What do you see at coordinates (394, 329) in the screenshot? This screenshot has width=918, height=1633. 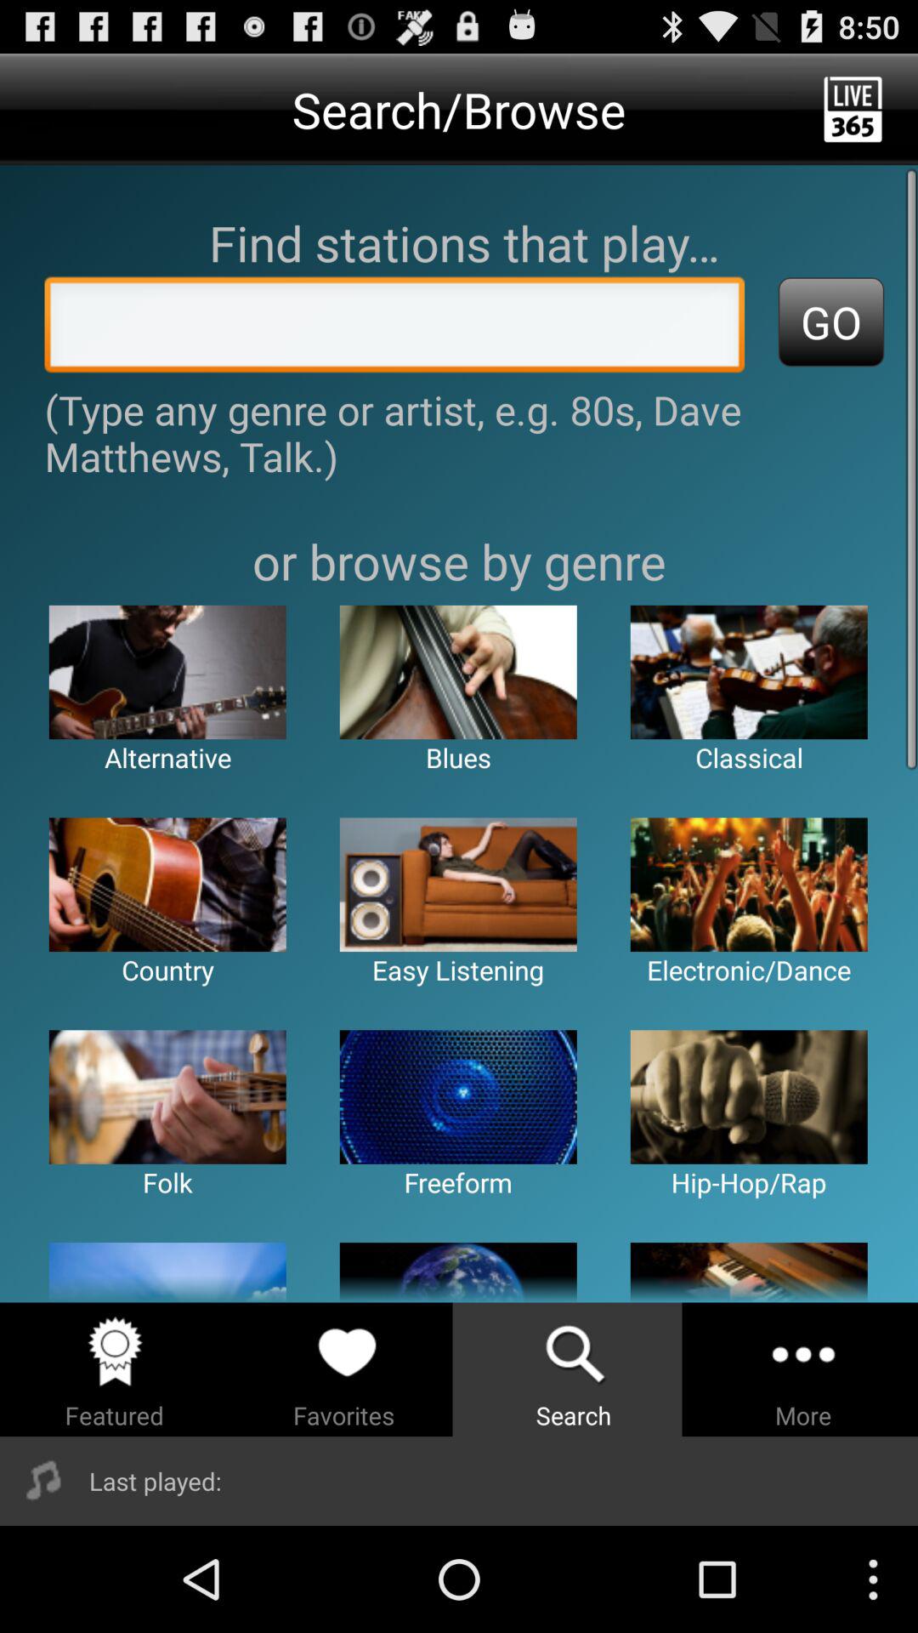 I see `enter search query` at bounding box center [394, 329].